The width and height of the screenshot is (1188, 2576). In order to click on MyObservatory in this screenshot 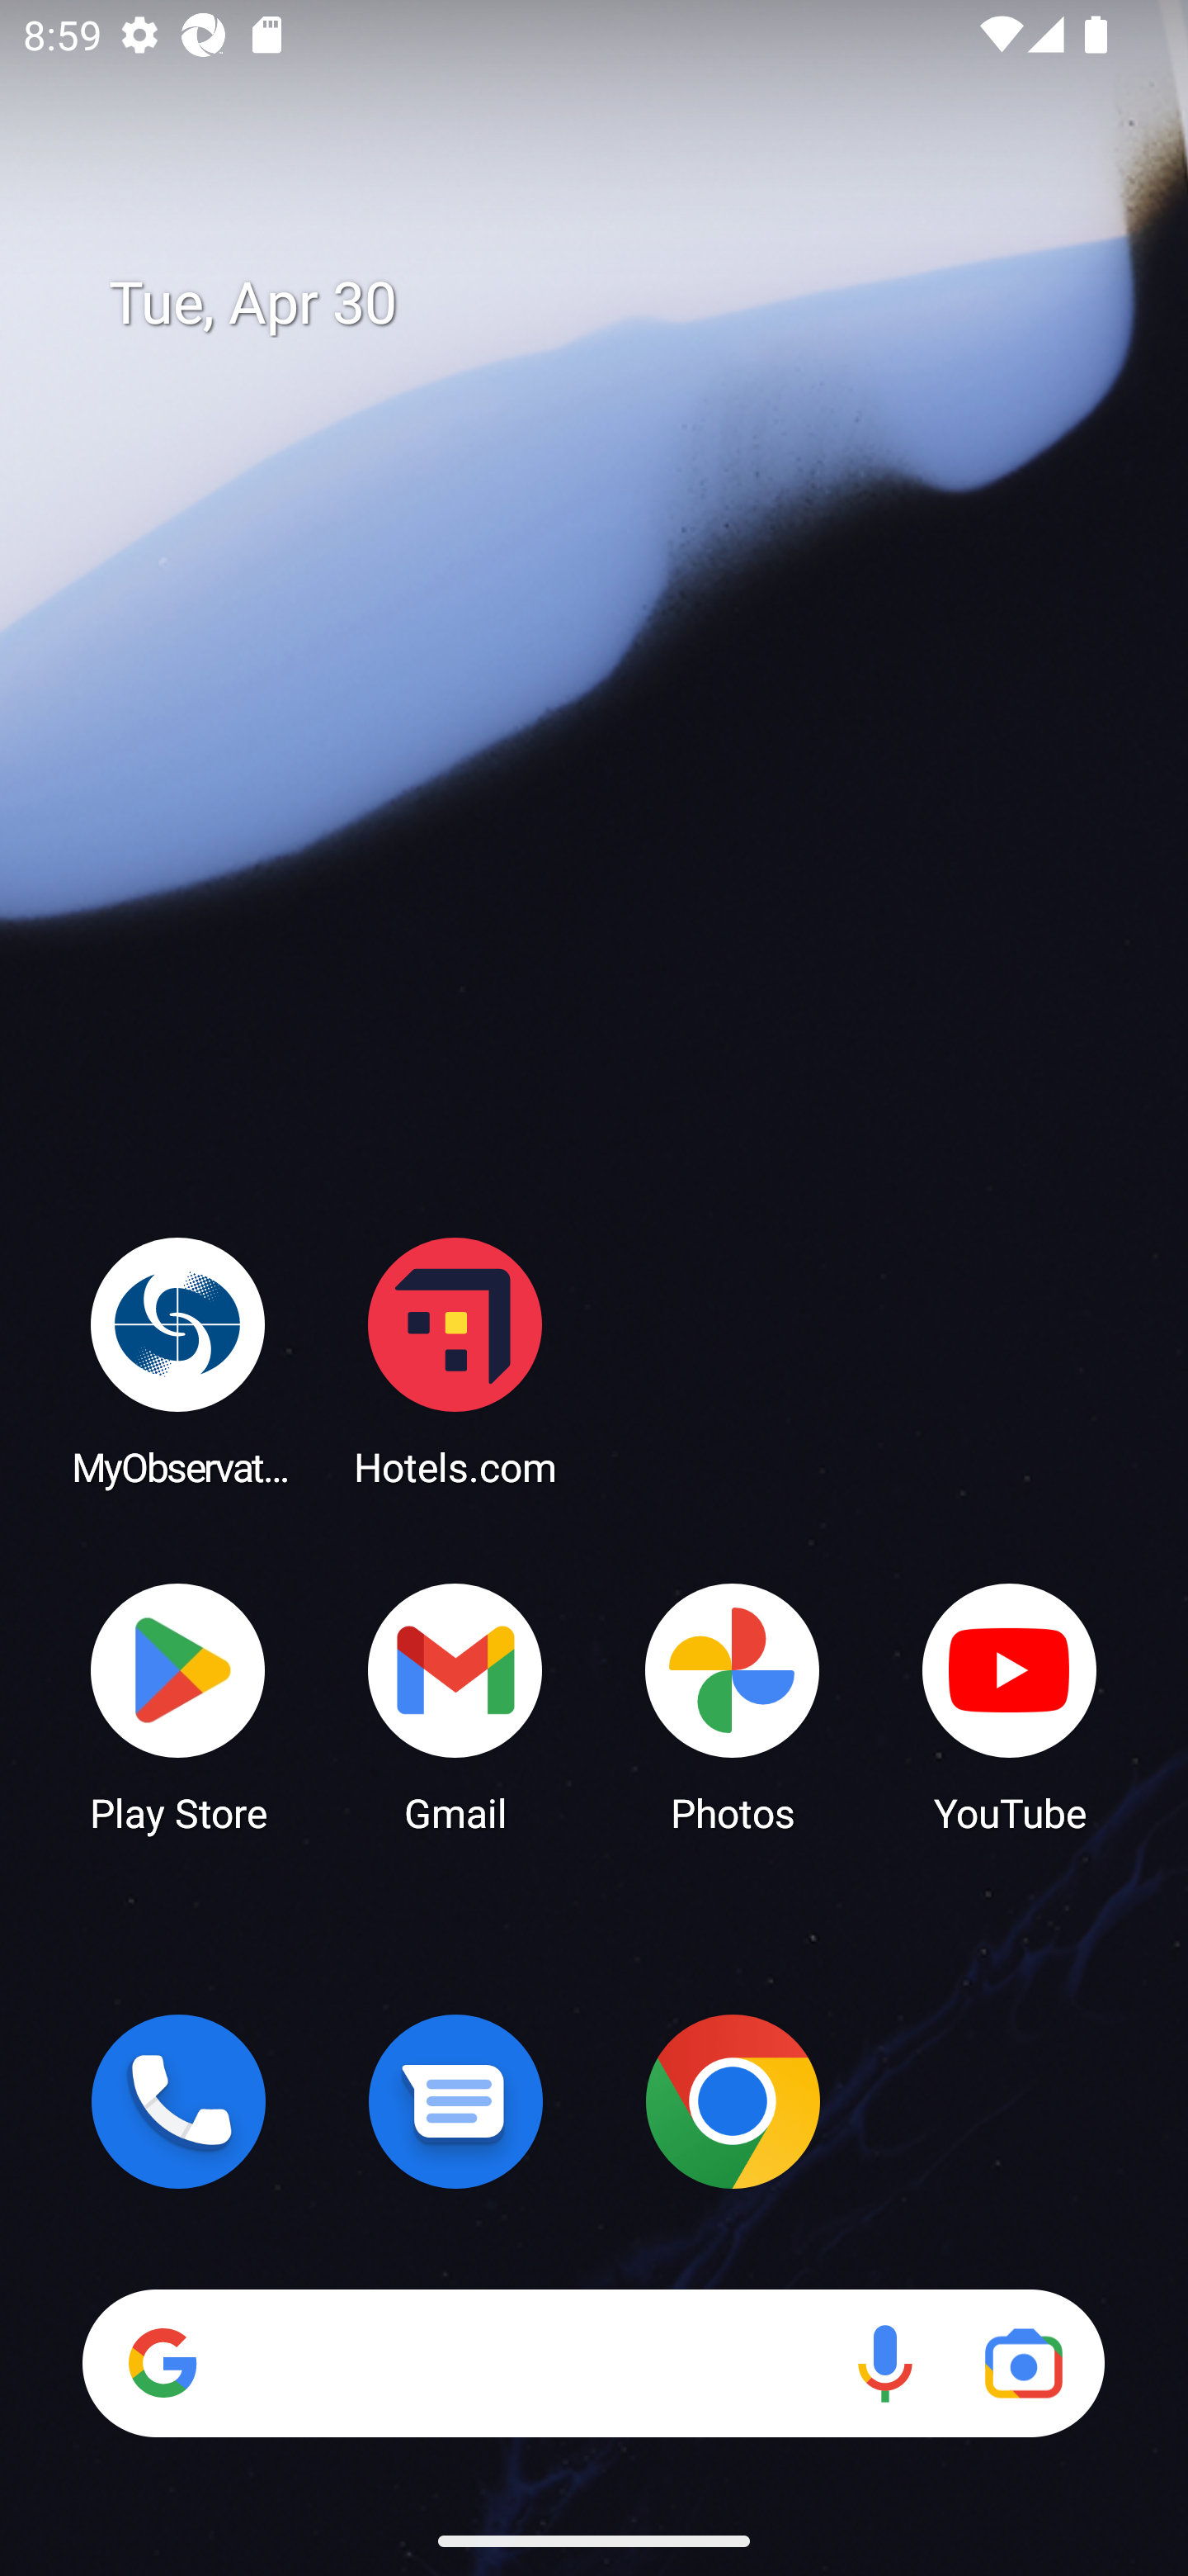, I will do `click(178, 1361)`.